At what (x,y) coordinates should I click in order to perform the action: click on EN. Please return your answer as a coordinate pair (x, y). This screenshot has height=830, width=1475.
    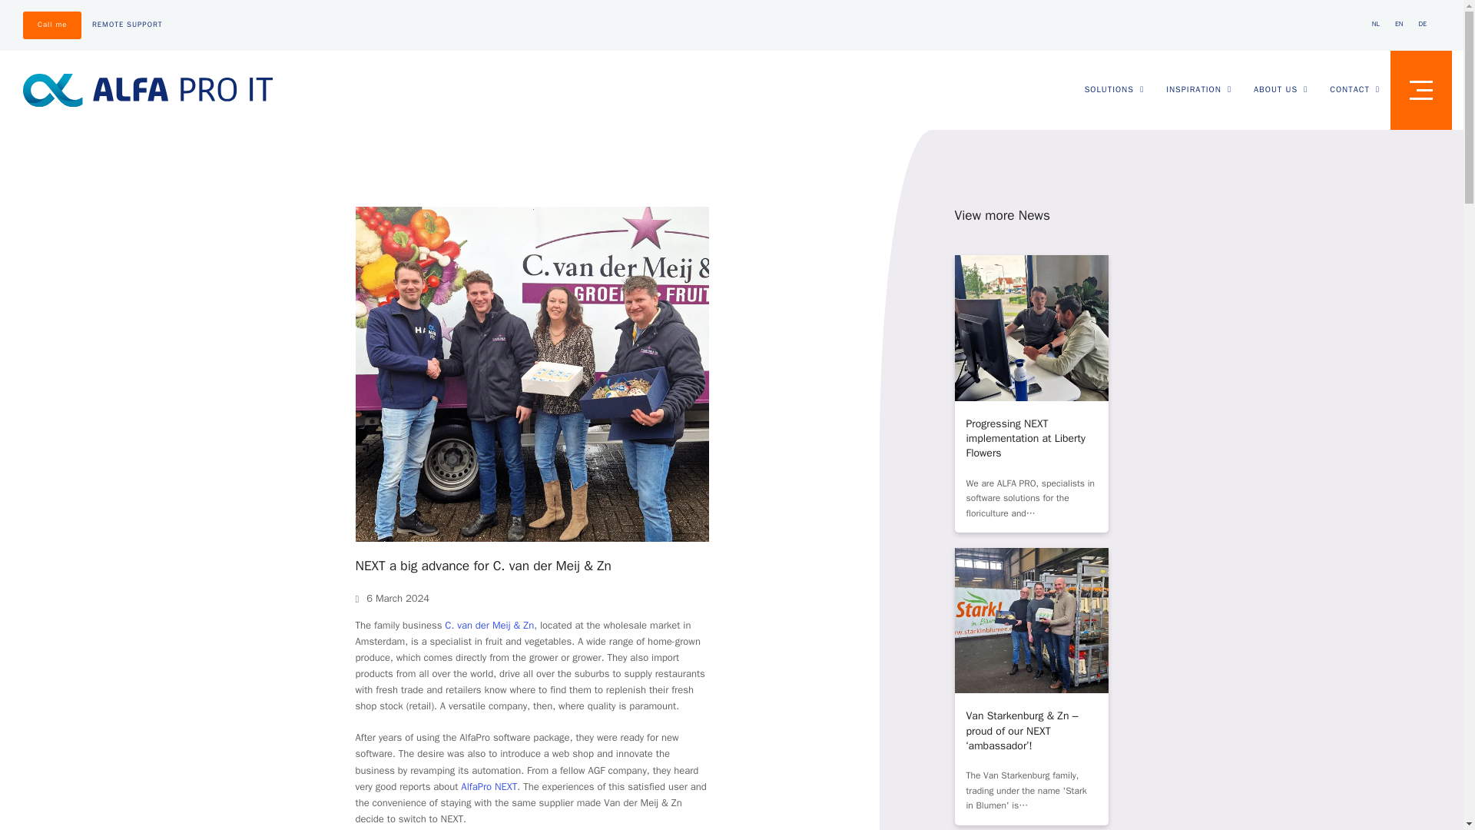
    Looking at the image, I should click on (1400, 25).